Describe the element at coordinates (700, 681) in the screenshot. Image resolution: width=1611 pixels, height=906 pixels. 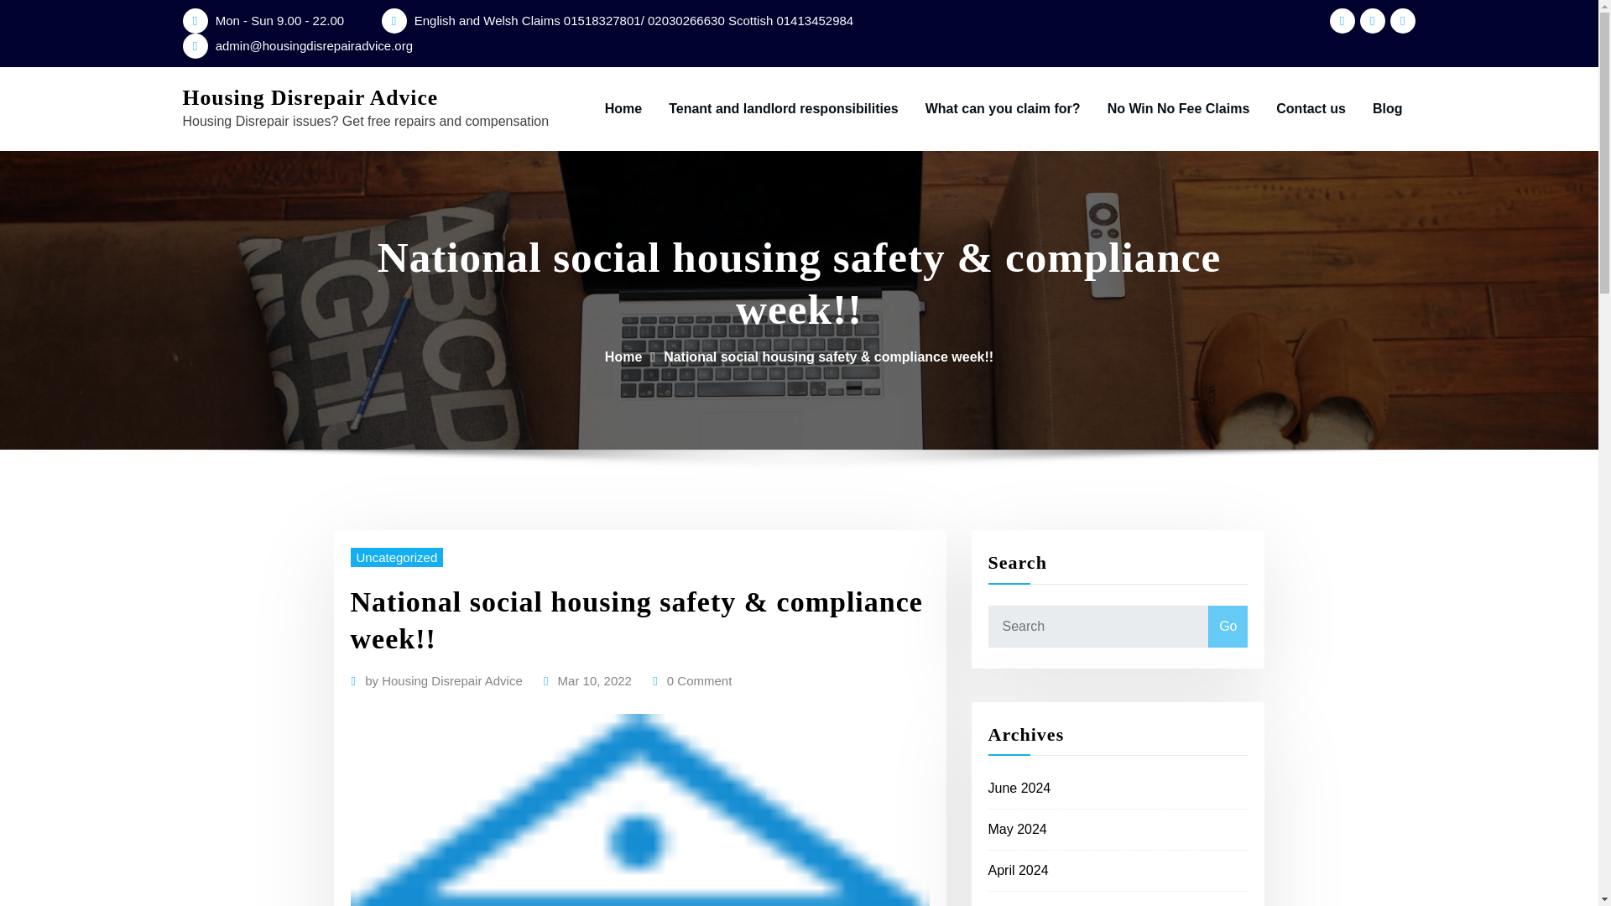
I see `0 Comment` at that location.